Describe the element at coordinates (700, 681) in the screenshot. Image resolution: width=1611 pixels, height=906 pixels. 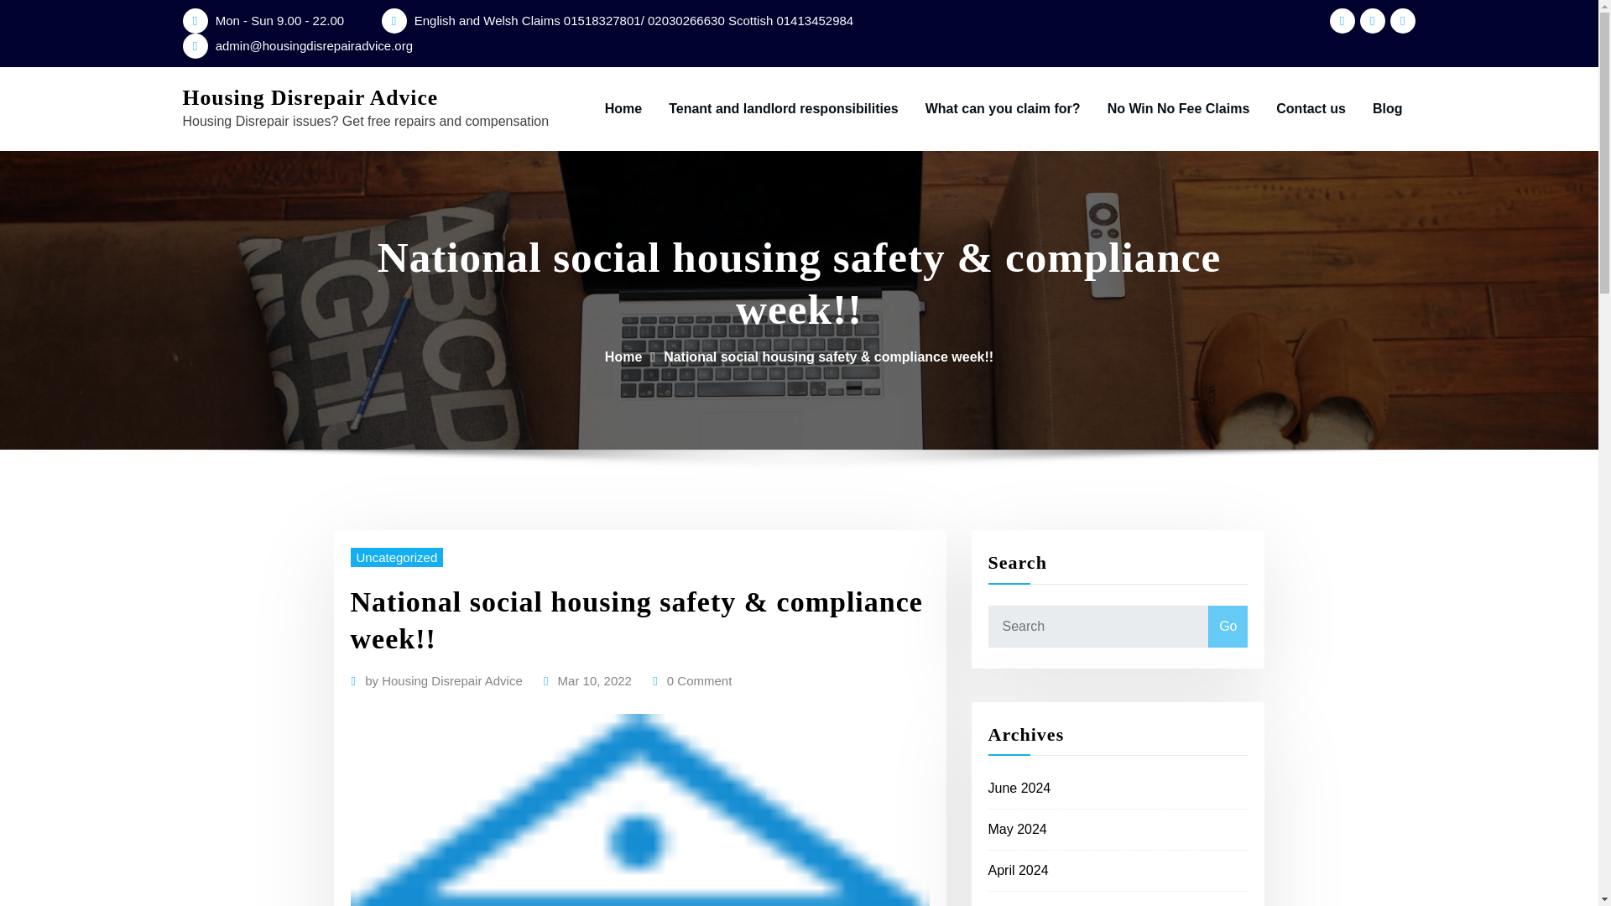
I see `0 Comment` at that location.